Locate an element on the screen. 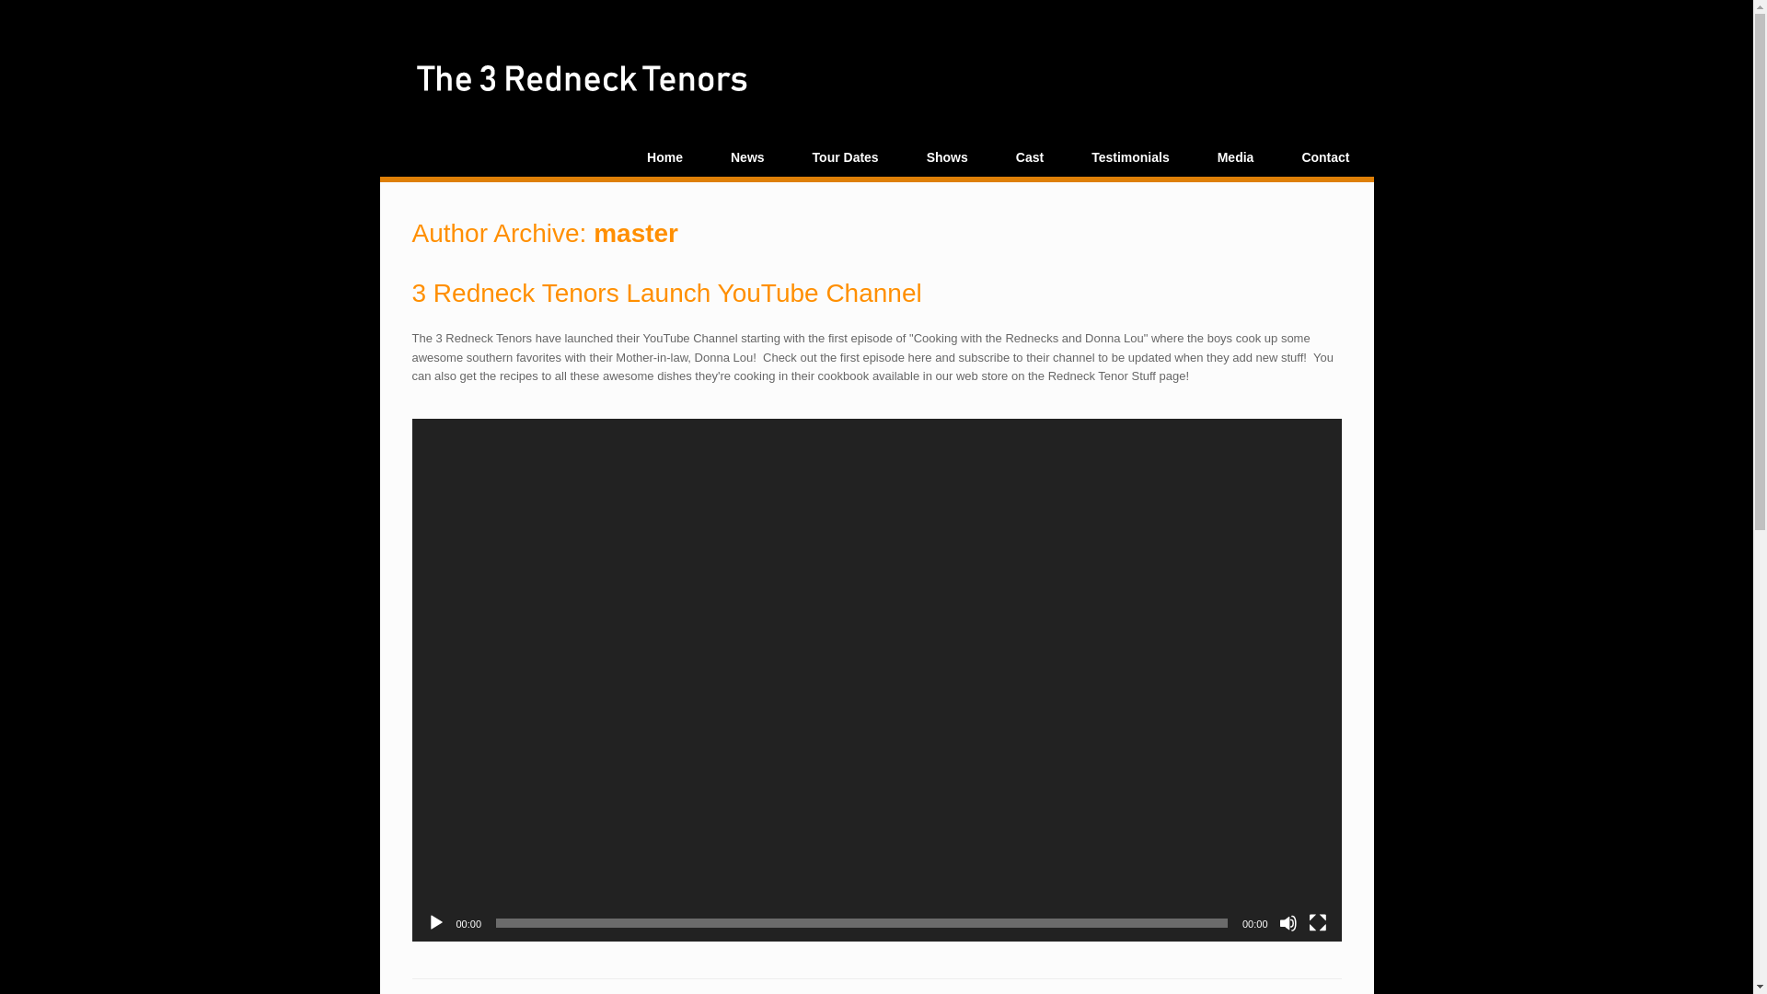 This screenshot has width=1767, height=994. Home is located at coordinates (664, 157).